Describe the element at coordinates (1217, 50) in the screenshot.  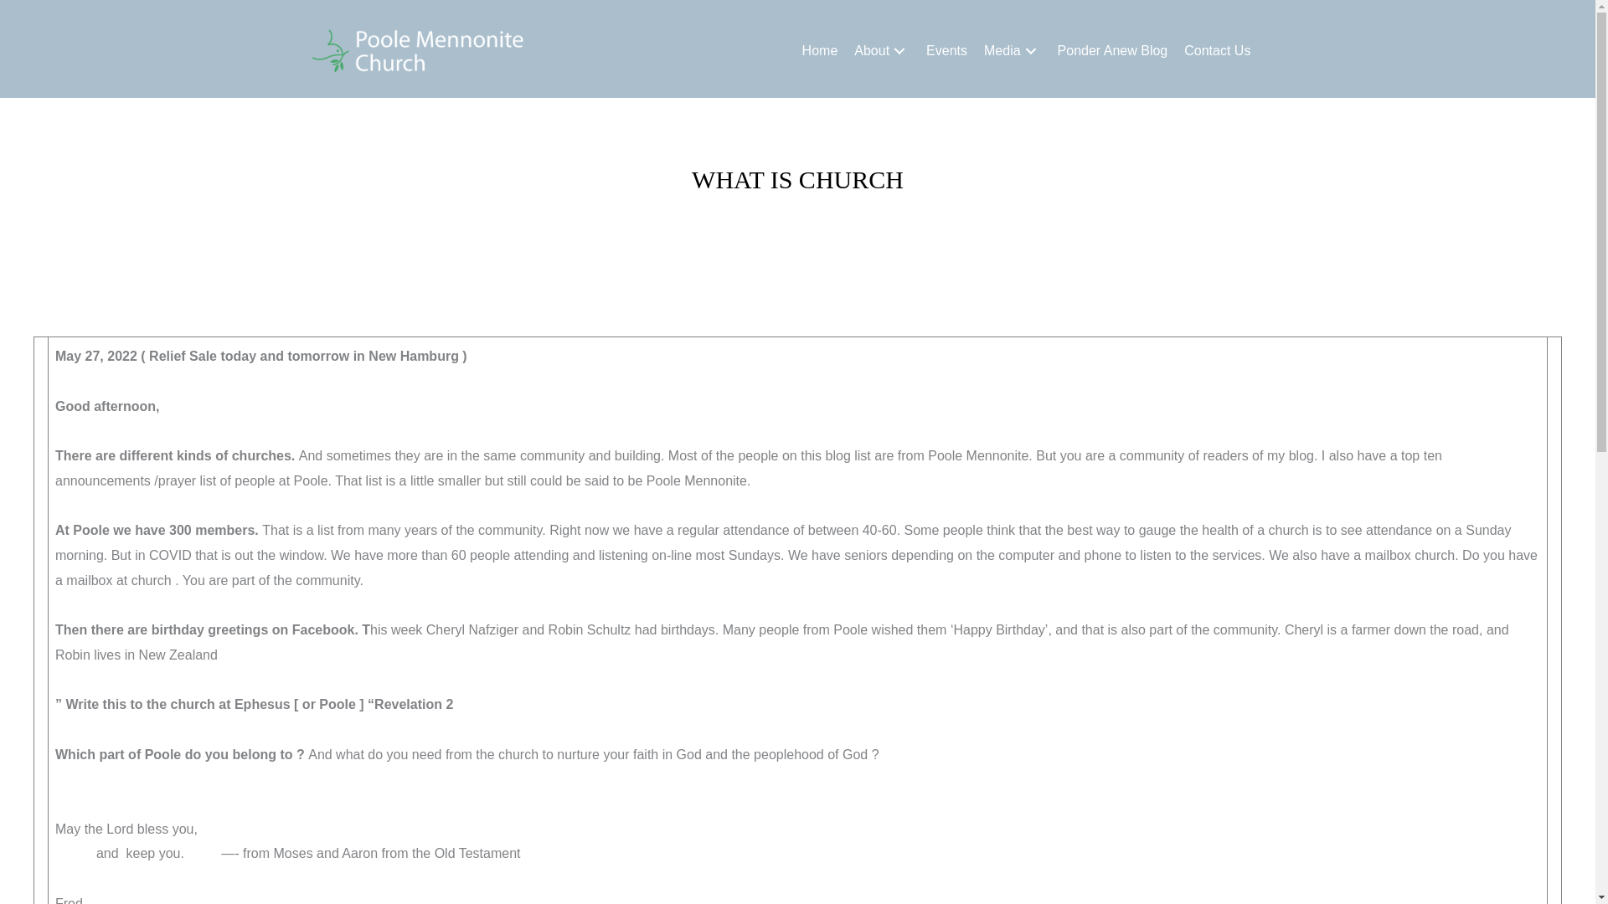
I see `Contact Us` at that location.